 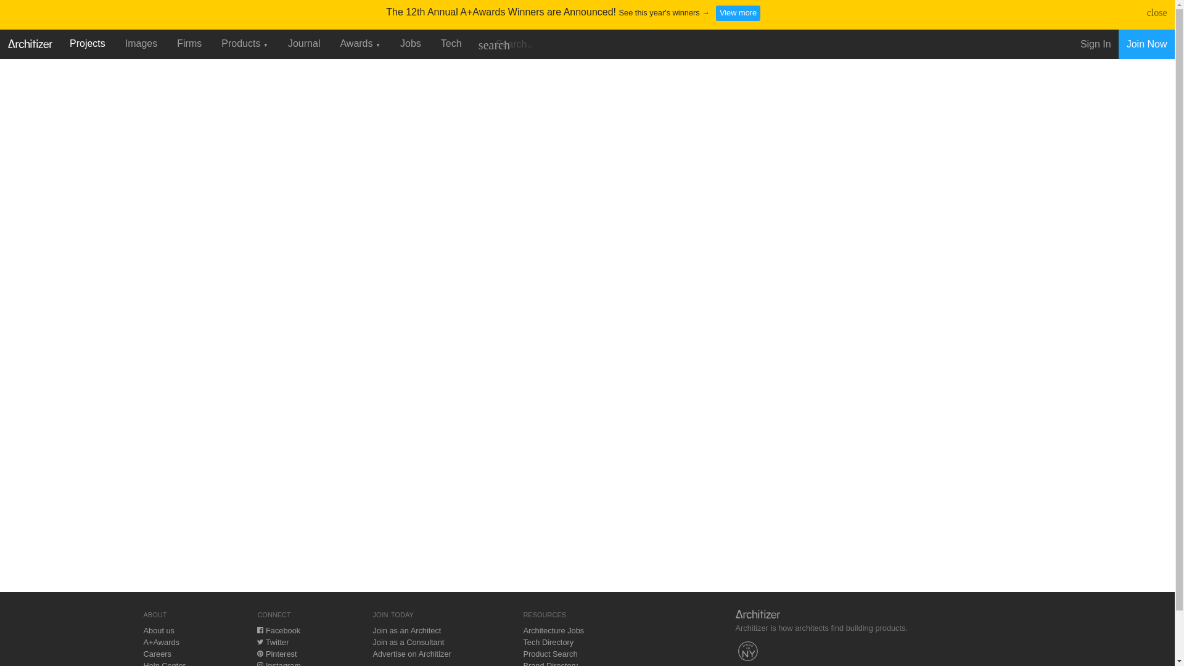 What do you see at coordinates (279, 630) in the screenshot?
I see `Facebook` at bounding box center [279, 630].